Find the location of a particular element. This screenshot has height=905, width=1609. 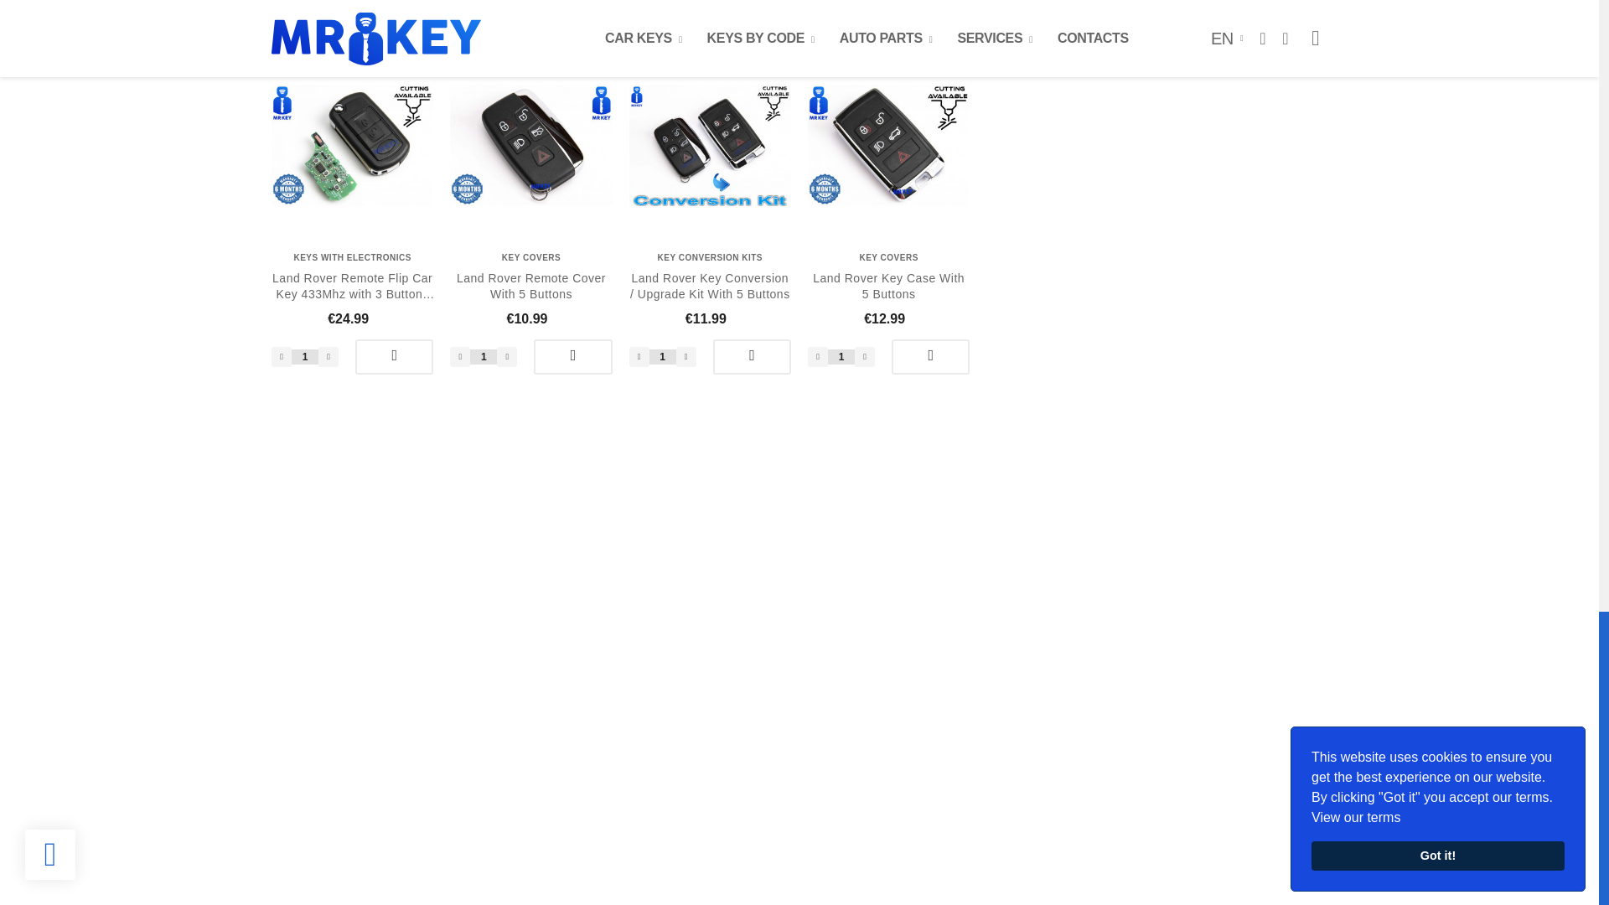

1 is located at coordinates (841, 357).